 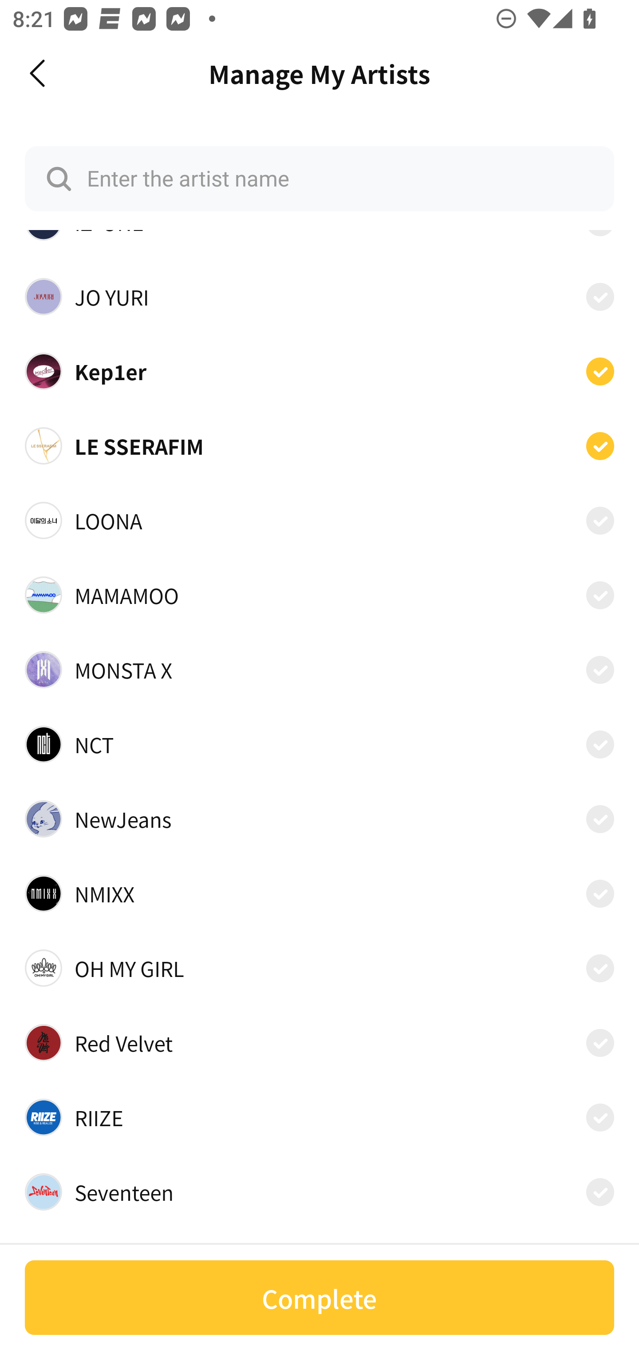 I want to click on Complete, so click(x=319, y=1298).